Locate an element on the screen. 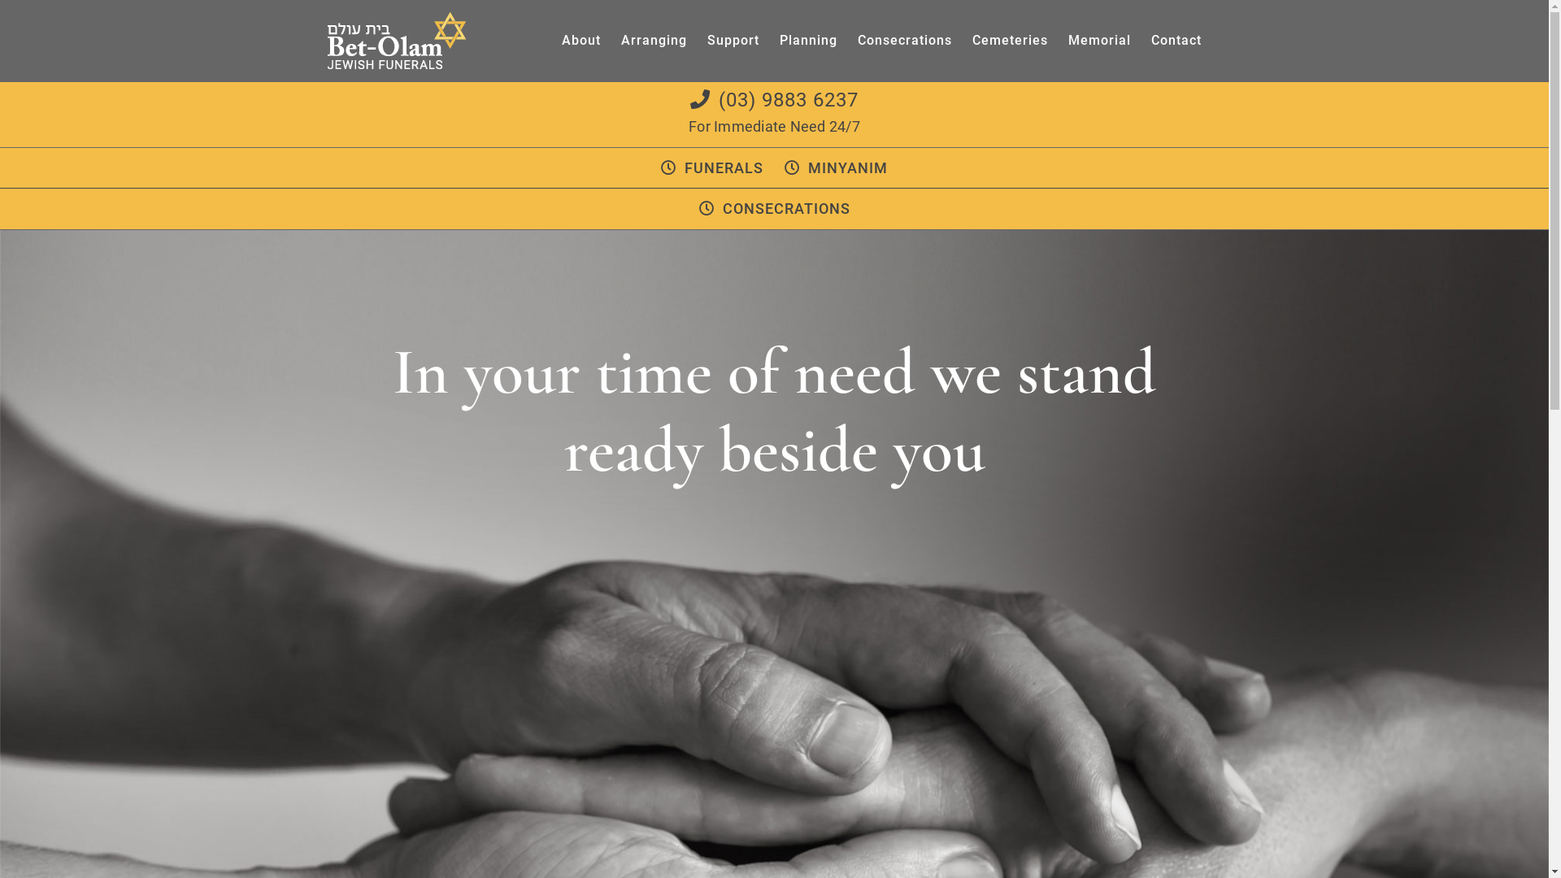  Support is located at coordinates (733, 41).